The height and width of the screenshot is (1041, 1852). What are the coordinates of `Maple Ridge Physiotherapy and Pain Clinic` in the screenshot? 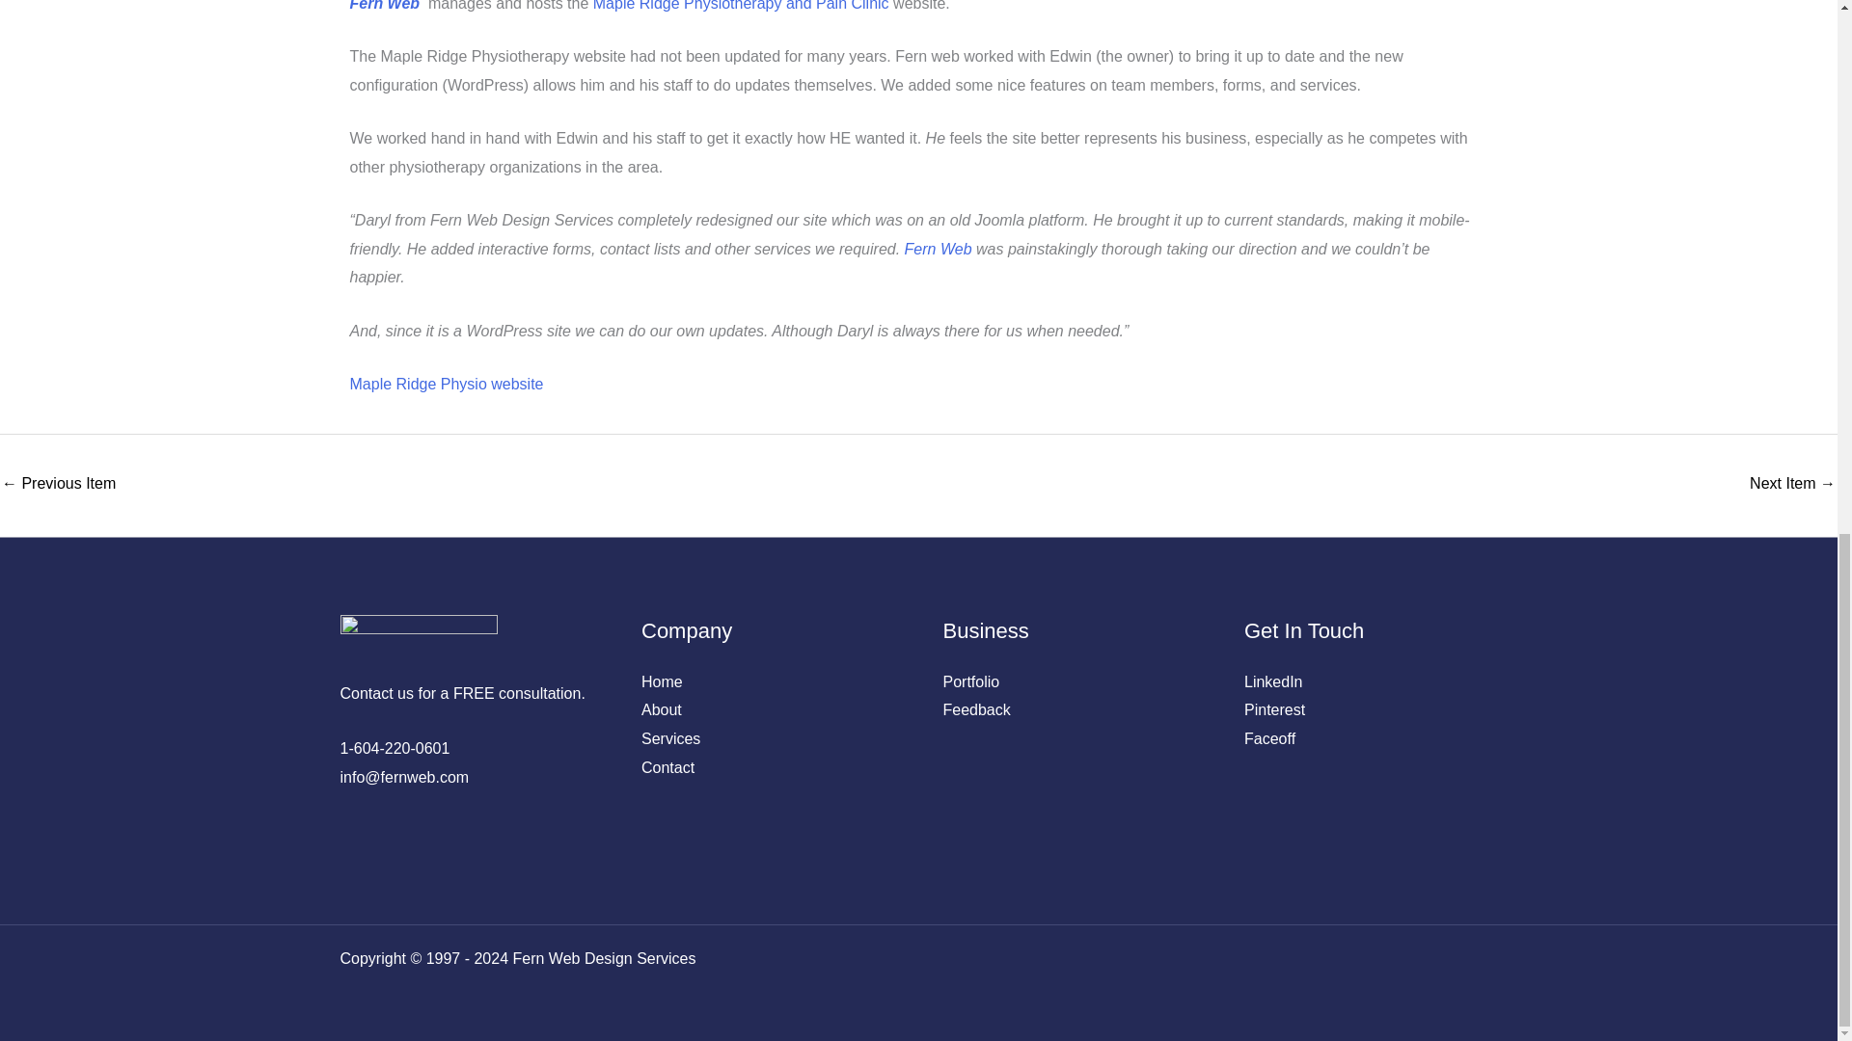 It's located at (741, 6).